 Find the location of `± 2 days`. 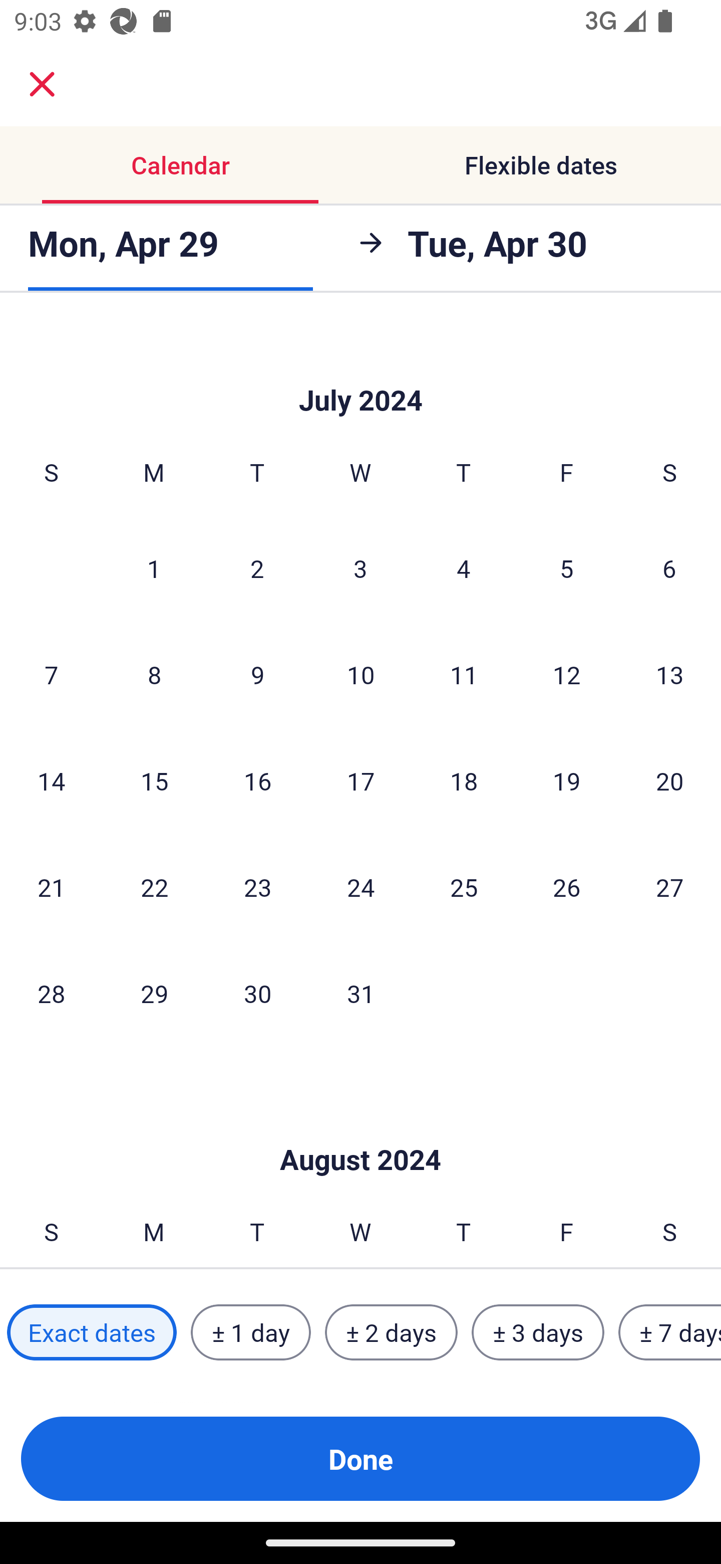

± 2 days is located at coordinates (392, 1332).